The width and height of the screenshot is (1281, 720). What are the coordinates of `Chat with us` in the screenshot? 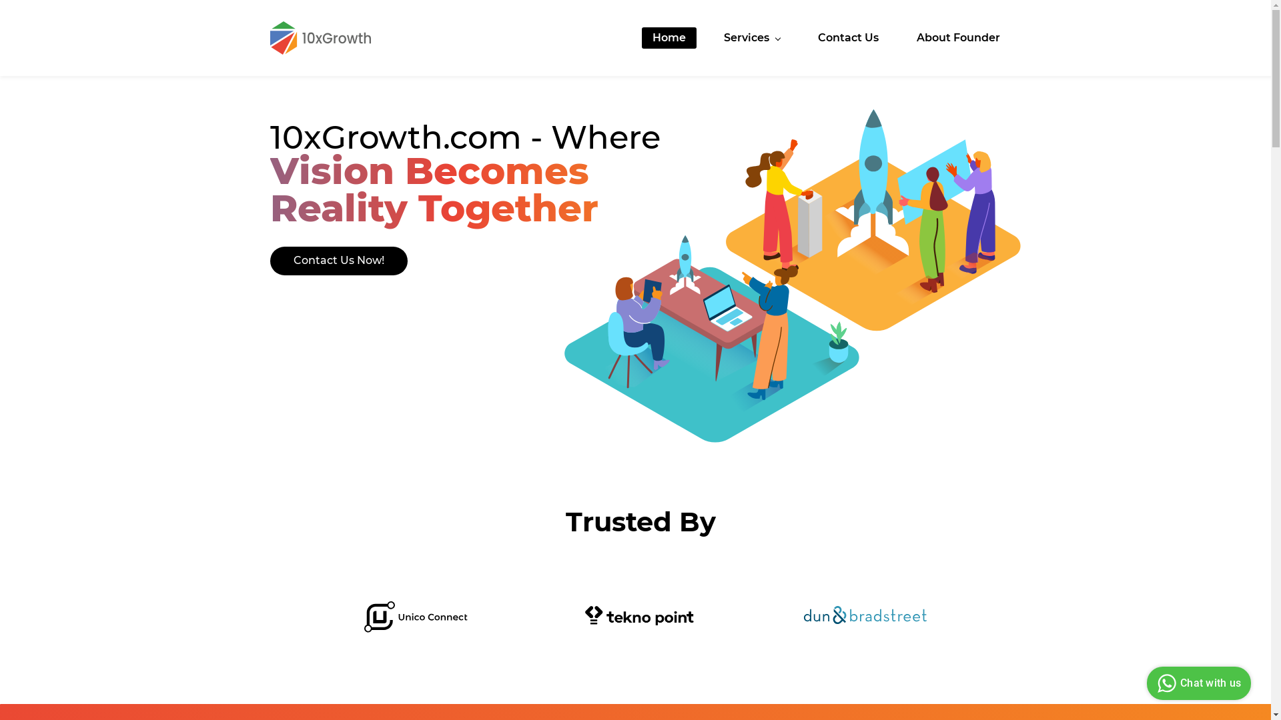 It's located at (1199, 683).